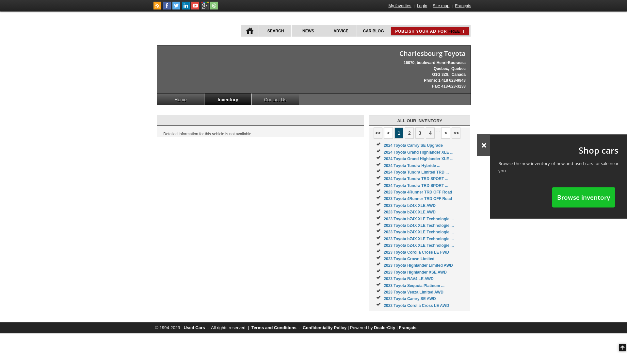 Image resolution: width=627 pixels, height=353 pixels. What do you see at coordinates (325, 328) in the screenshot?
I see `Confidentiality Policy` at bounding box center [325, 328].